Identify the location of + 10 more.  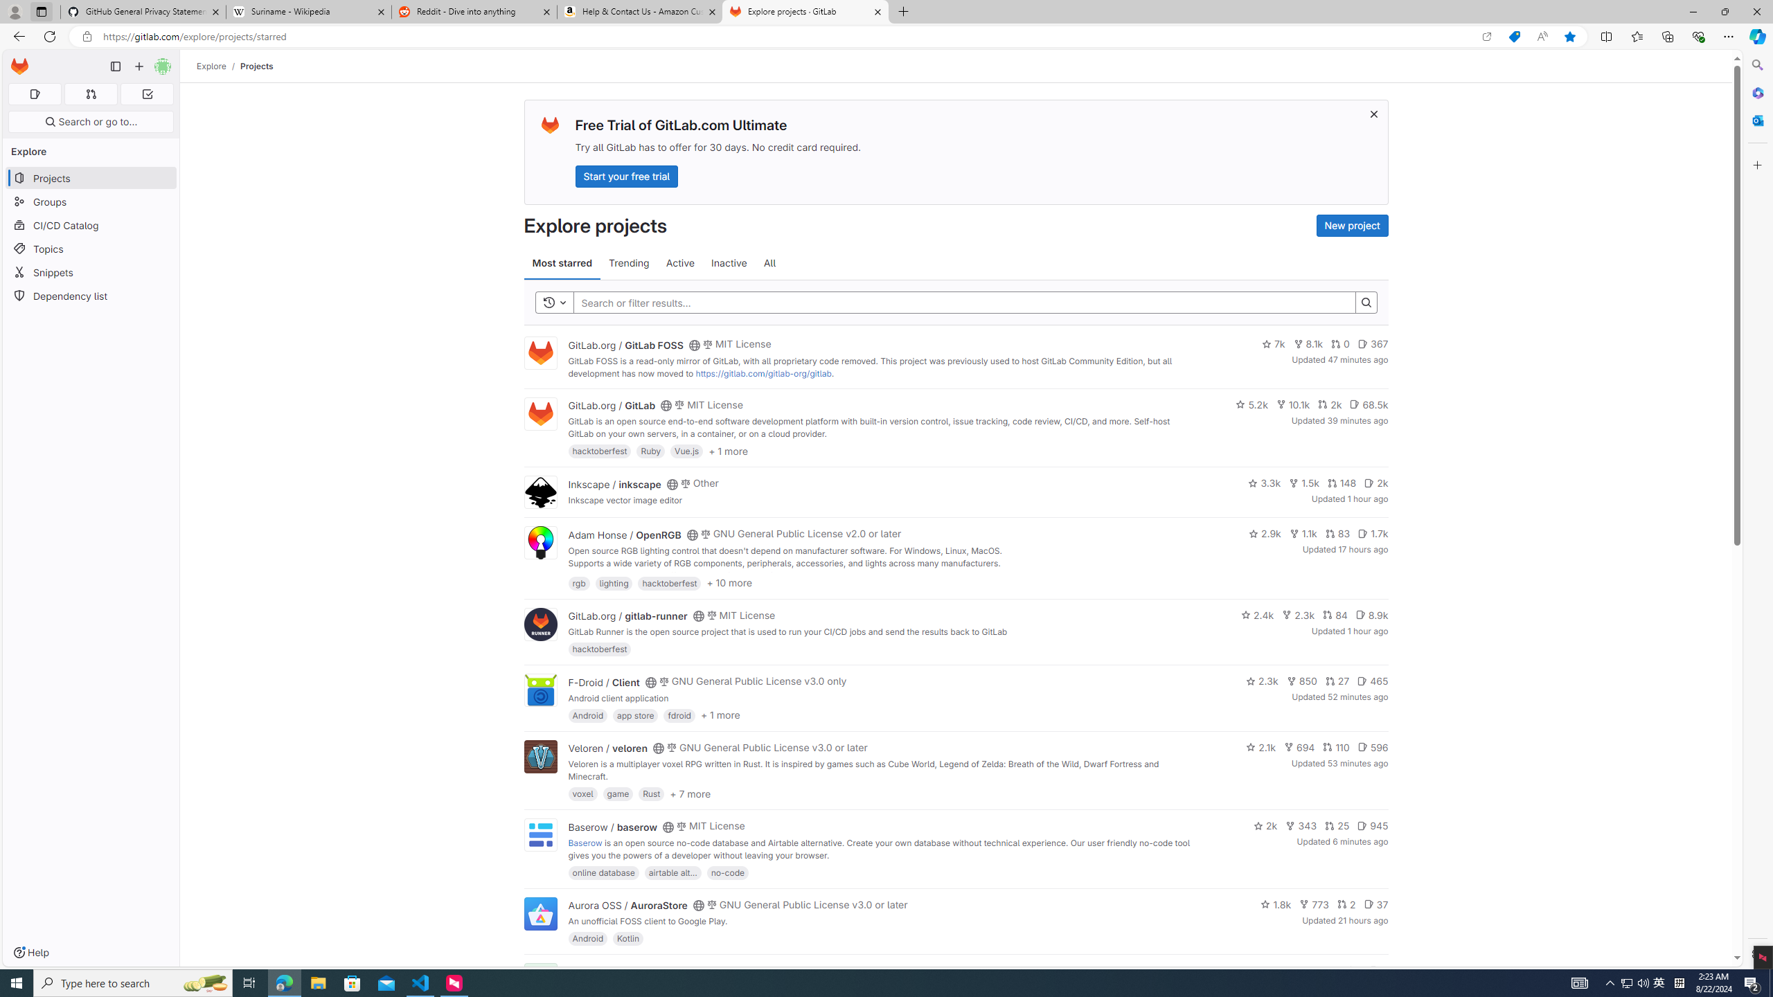
(729, 582).